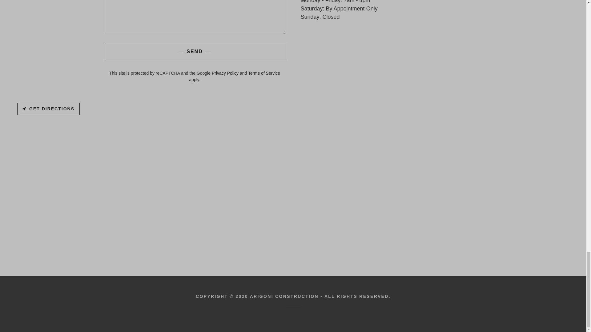  Describe the element at coordinates (225, 73) in the screenshot. I see `Privacy Policy` at that location.